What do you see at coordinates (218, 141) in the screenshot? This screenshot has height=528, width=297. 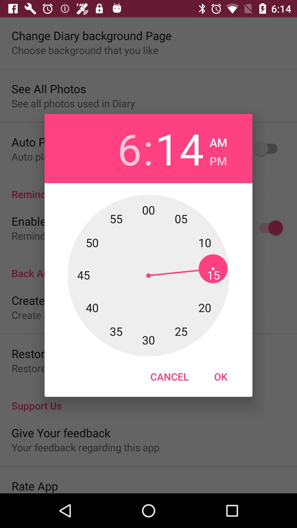 I see `launch the checkbox above the pm` at bounding box center [218, 141].